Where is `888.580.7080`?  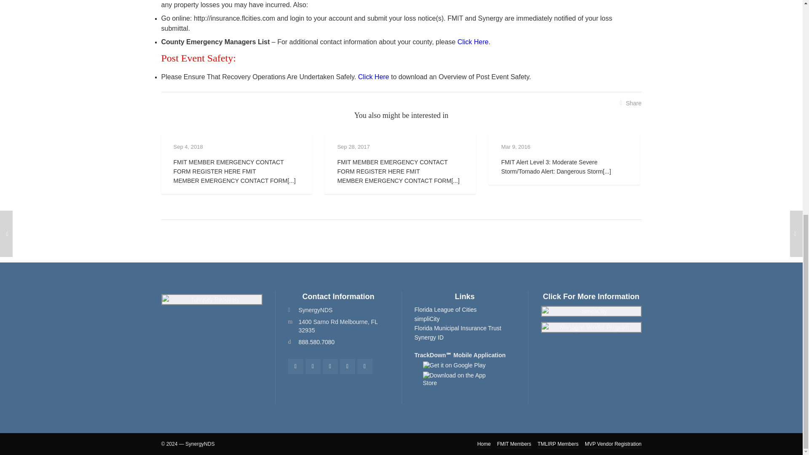
888.580.7080 is located at coordinates (316, 342).